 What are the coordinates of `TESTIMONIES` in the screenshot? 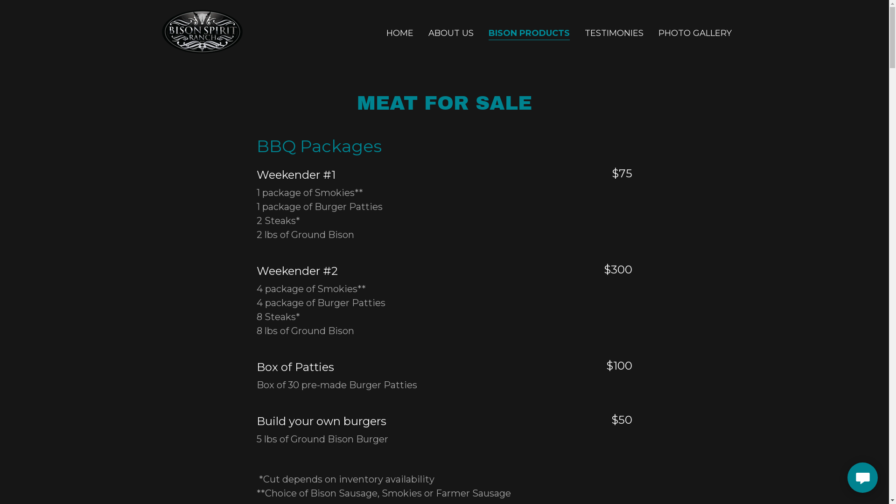 It's located at (614, 33).